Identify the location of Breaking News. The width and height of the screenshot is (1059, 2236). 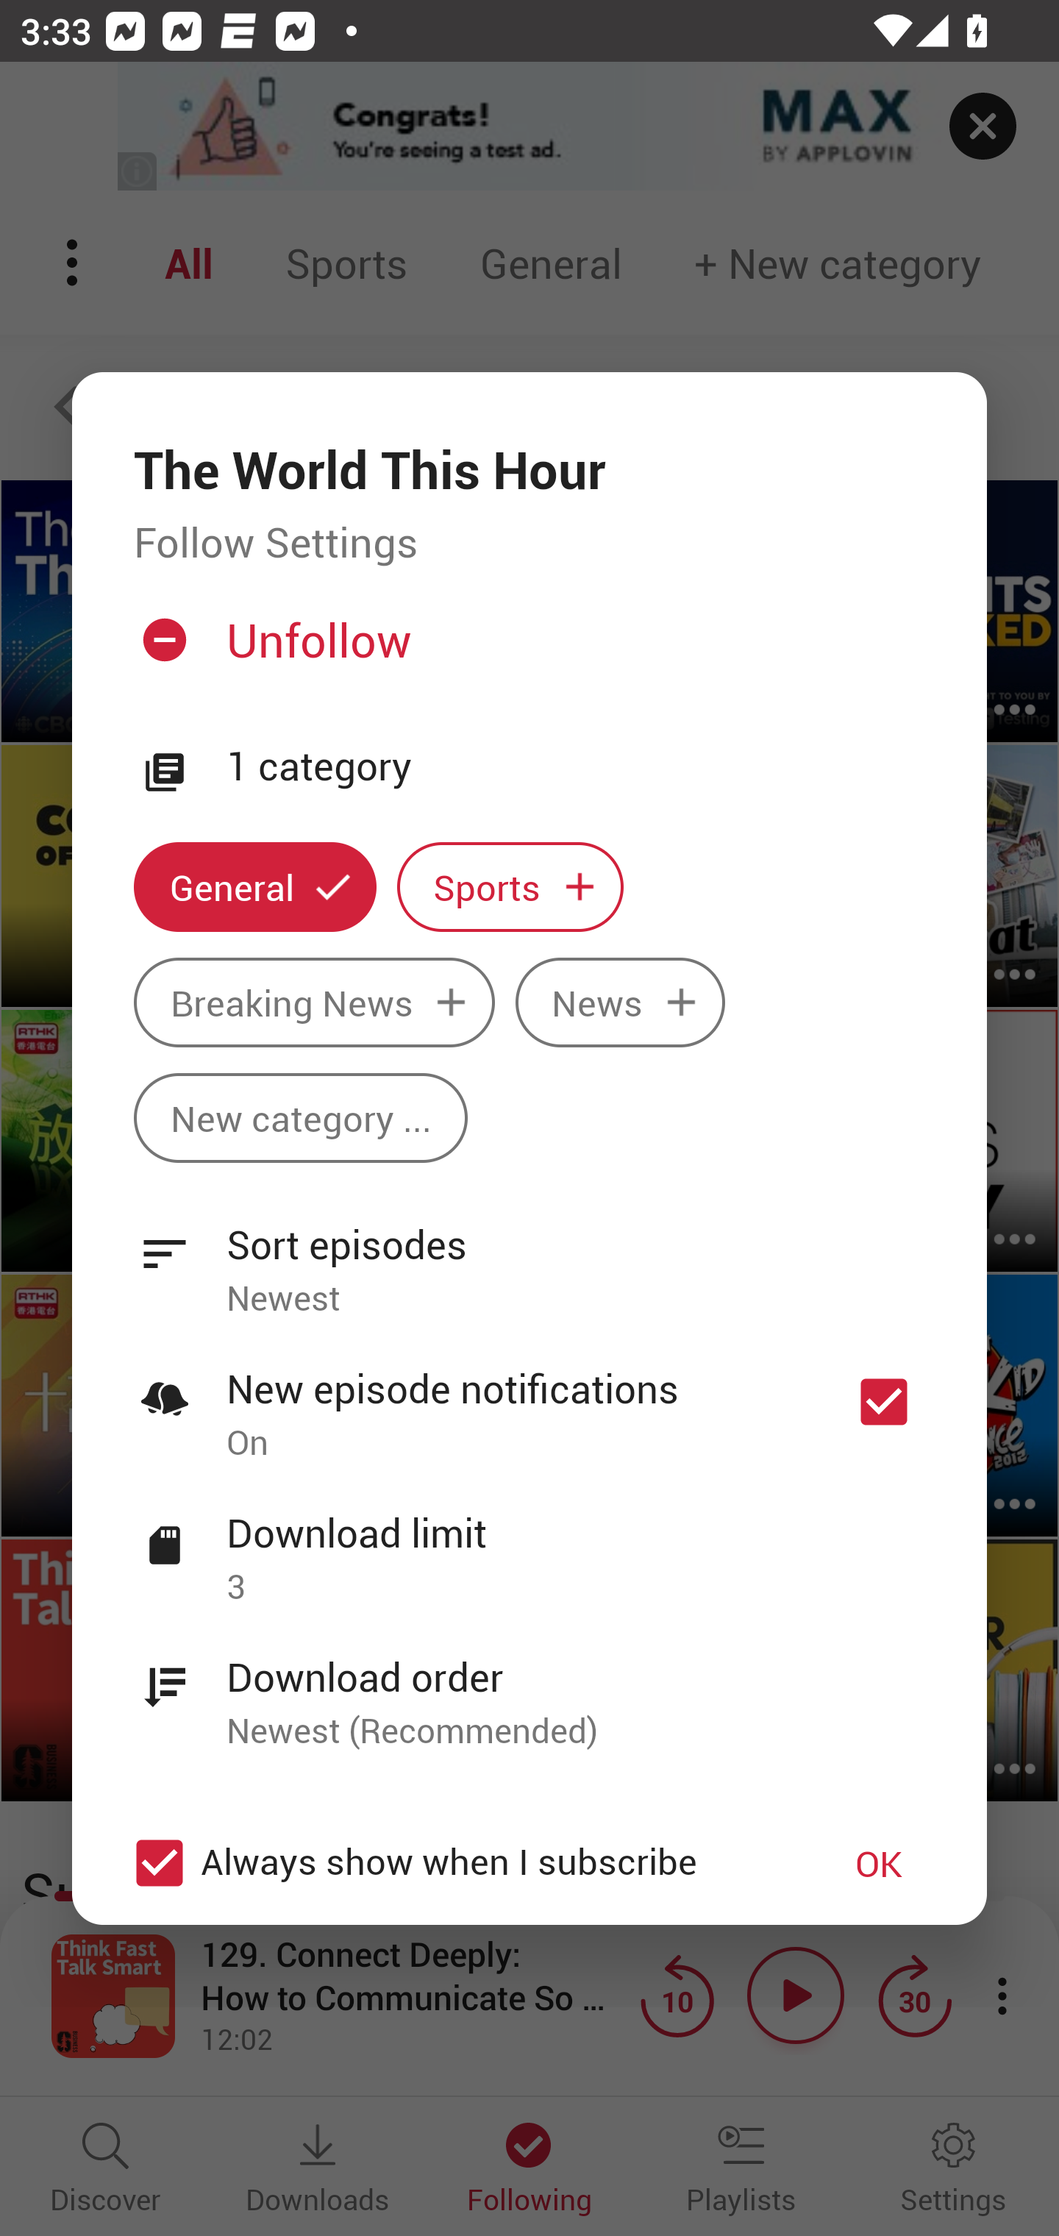
(313, 1002).